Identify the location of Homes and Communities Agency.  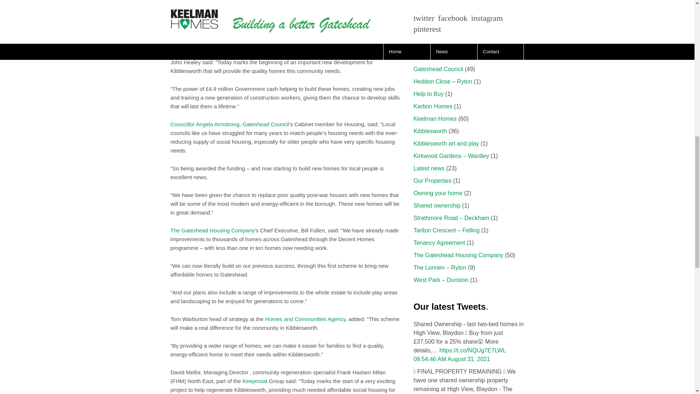
(306, 319).